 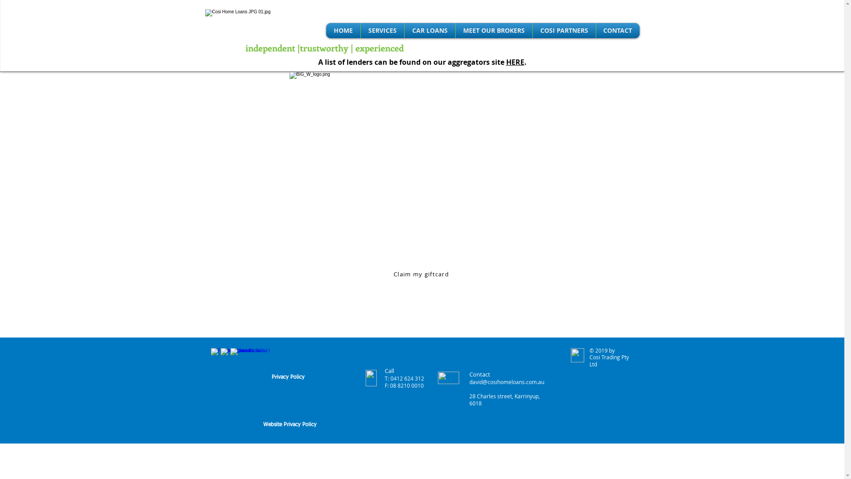 I want to click on MEET OUR BROKERS, so click(x=494, y=31).